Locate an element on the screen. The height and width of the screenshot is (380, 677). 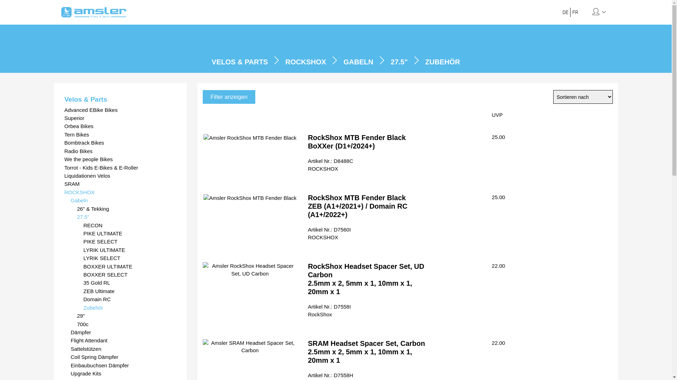
BOXXER ULTIMATE is located at coordinates (130, 267).